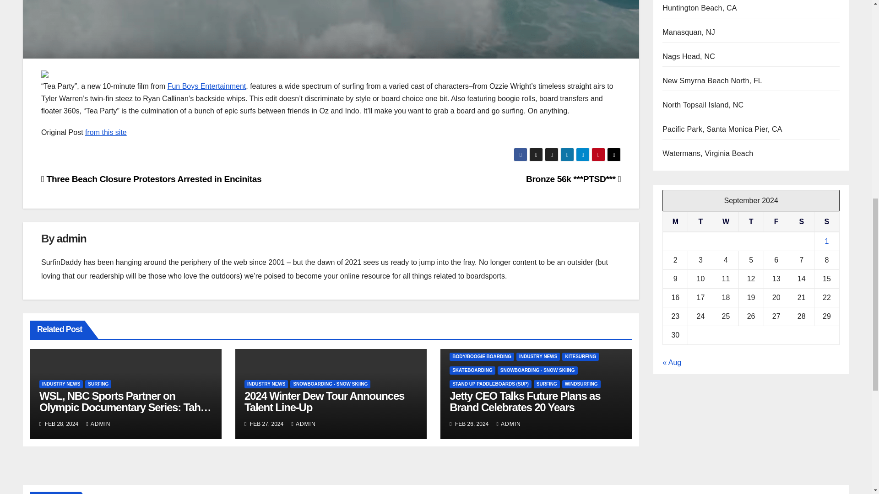 The image size is (879, 494). Describe the element at coordinates (71, 238) in the screenshot. I see `admin` at that location.